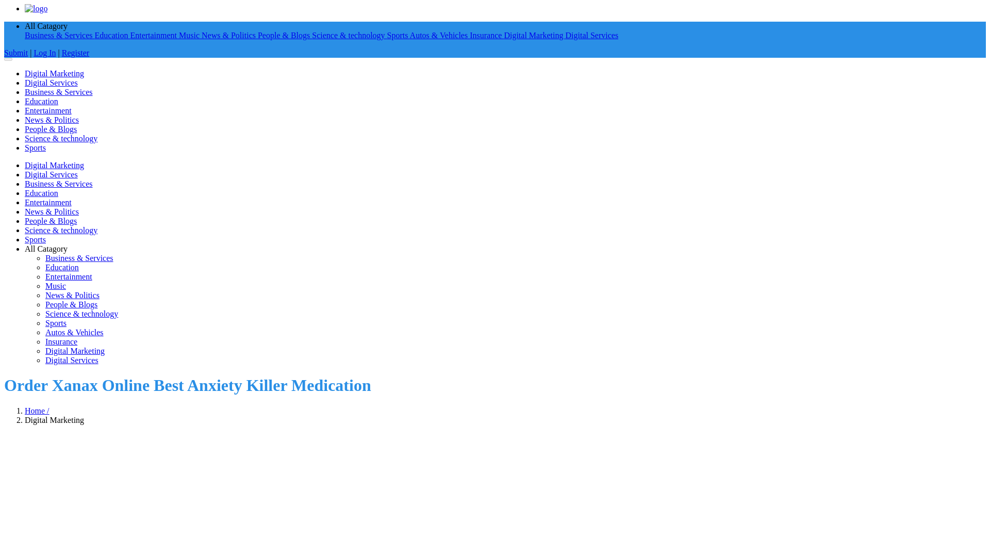 The width and height of the screenshot is (990, 557). What do you see at coordinates (398, 35) in the screenshot?
I see `Sports` at bounding box center [398, 35].